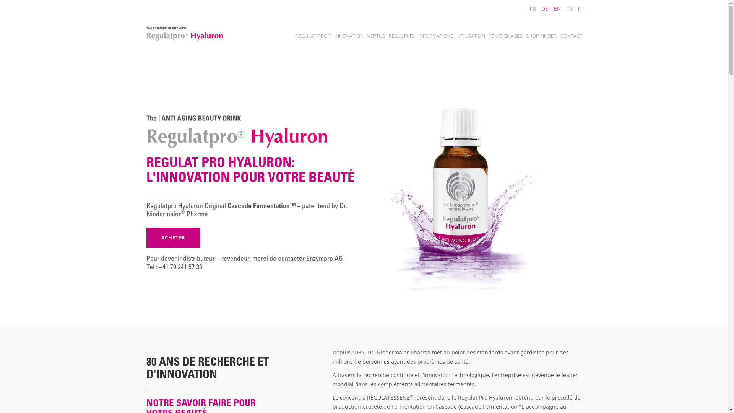 The height and width of the screenshot is (413, 734). Describe the element at coordinates (471, 36) in the screenshot. I see `UTILISATION` at that location.